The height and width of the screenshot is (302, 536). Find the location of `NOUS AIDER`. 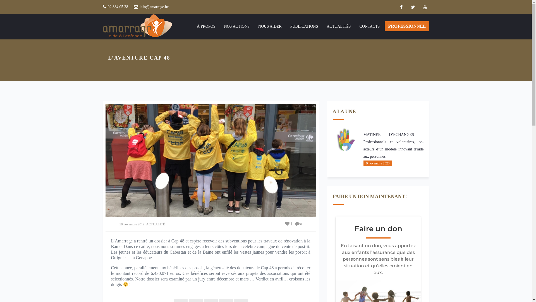

NOUS AIDER is located at coordinates (270, 27).